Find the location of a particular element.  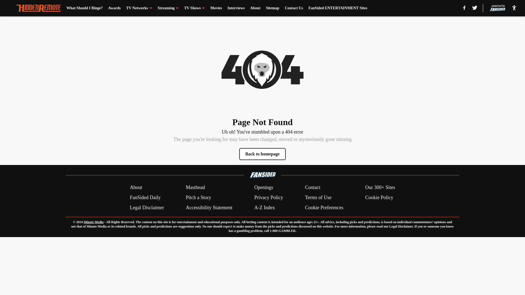

Masthead is located at coordinates (195, 187).